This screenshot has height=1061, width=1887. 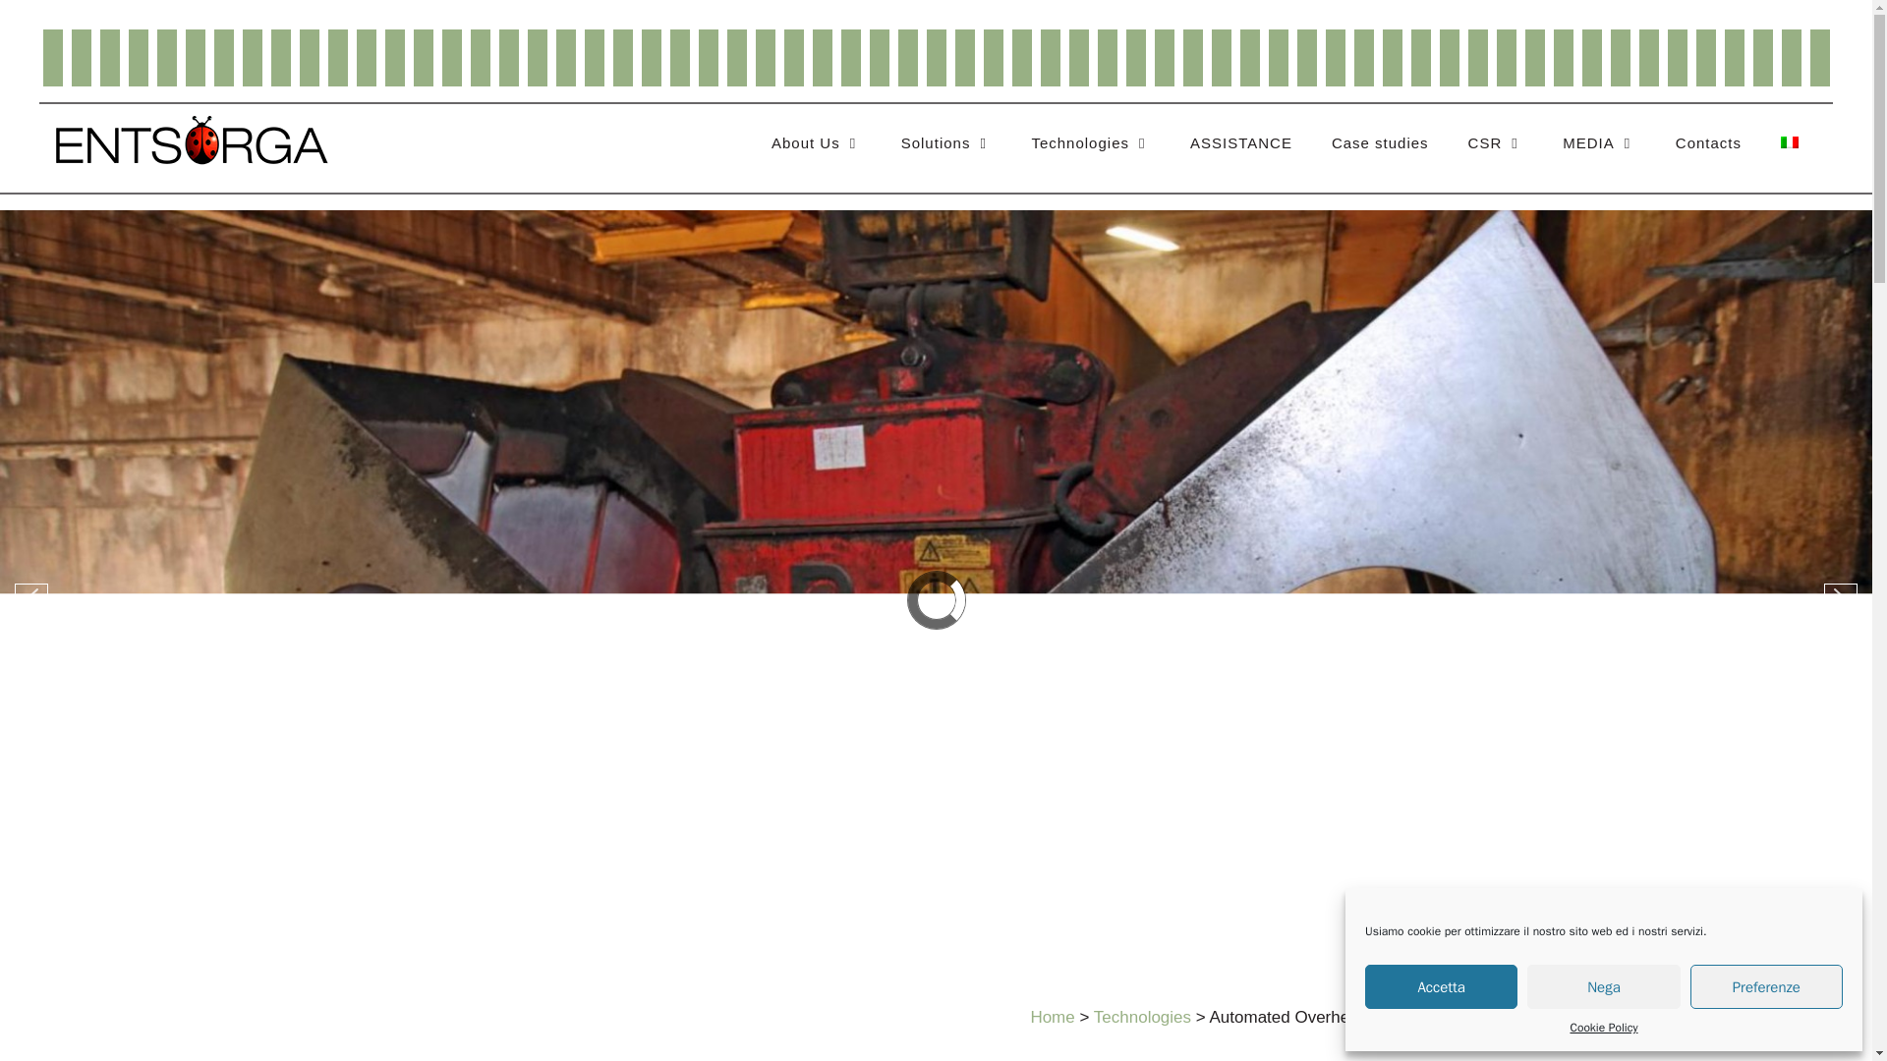 I want to click on Accetta, so click(x=1441, y=986).